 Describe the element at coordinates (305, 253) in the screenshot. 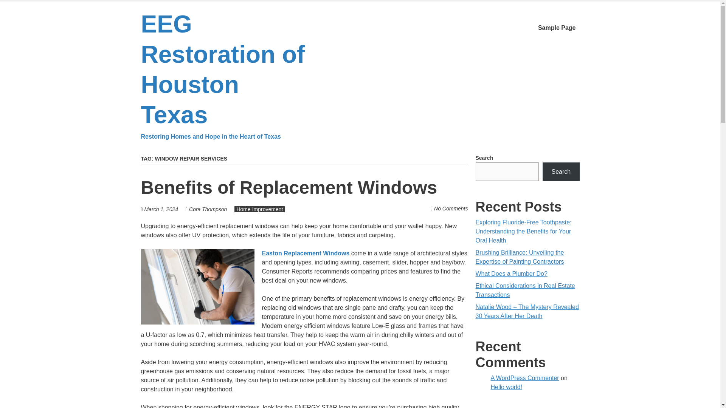

I see `Easton Replacement Windows` at that location.